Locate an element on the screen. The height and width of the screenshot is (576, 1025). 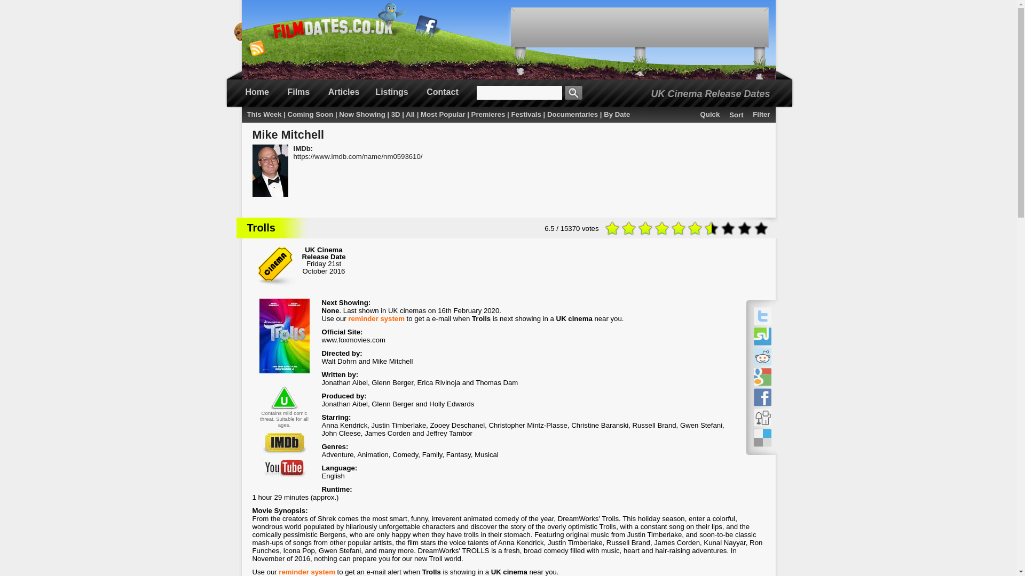
By Date is located at coordinates (617, 114).